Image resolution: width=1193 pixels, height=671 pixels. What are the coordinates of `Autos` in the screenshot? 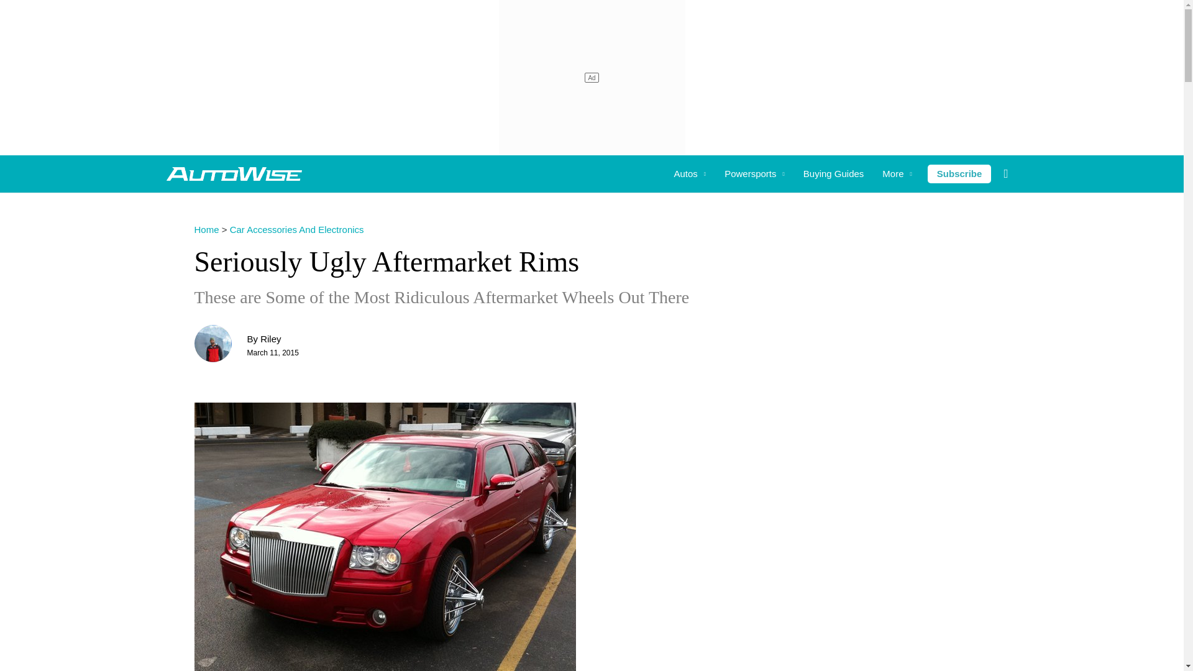 It's located at (690, 173).